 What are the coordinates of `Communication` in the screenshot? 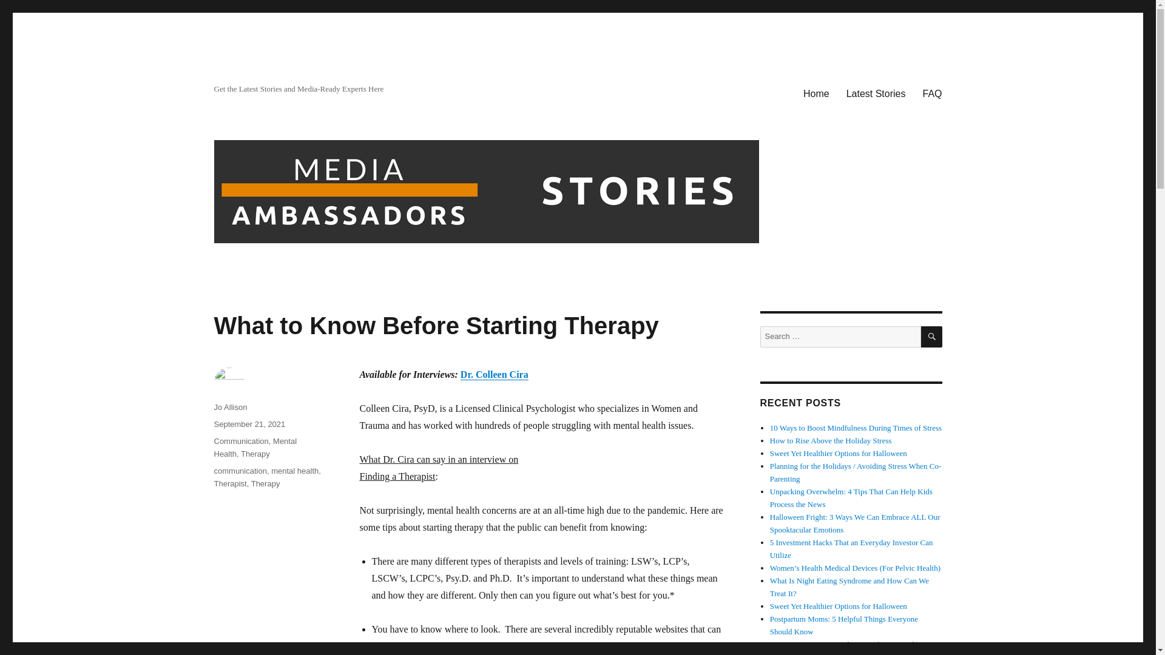 It's located at (240, 442).